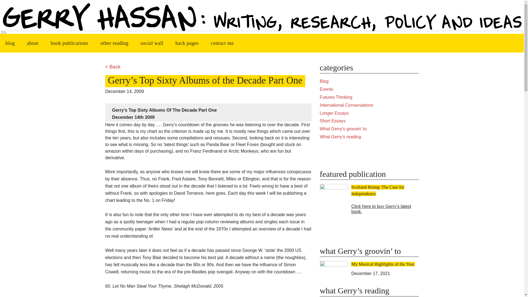 This screenshot has height=297, width=528. I want to click on Short Essays, so click(332, 121).